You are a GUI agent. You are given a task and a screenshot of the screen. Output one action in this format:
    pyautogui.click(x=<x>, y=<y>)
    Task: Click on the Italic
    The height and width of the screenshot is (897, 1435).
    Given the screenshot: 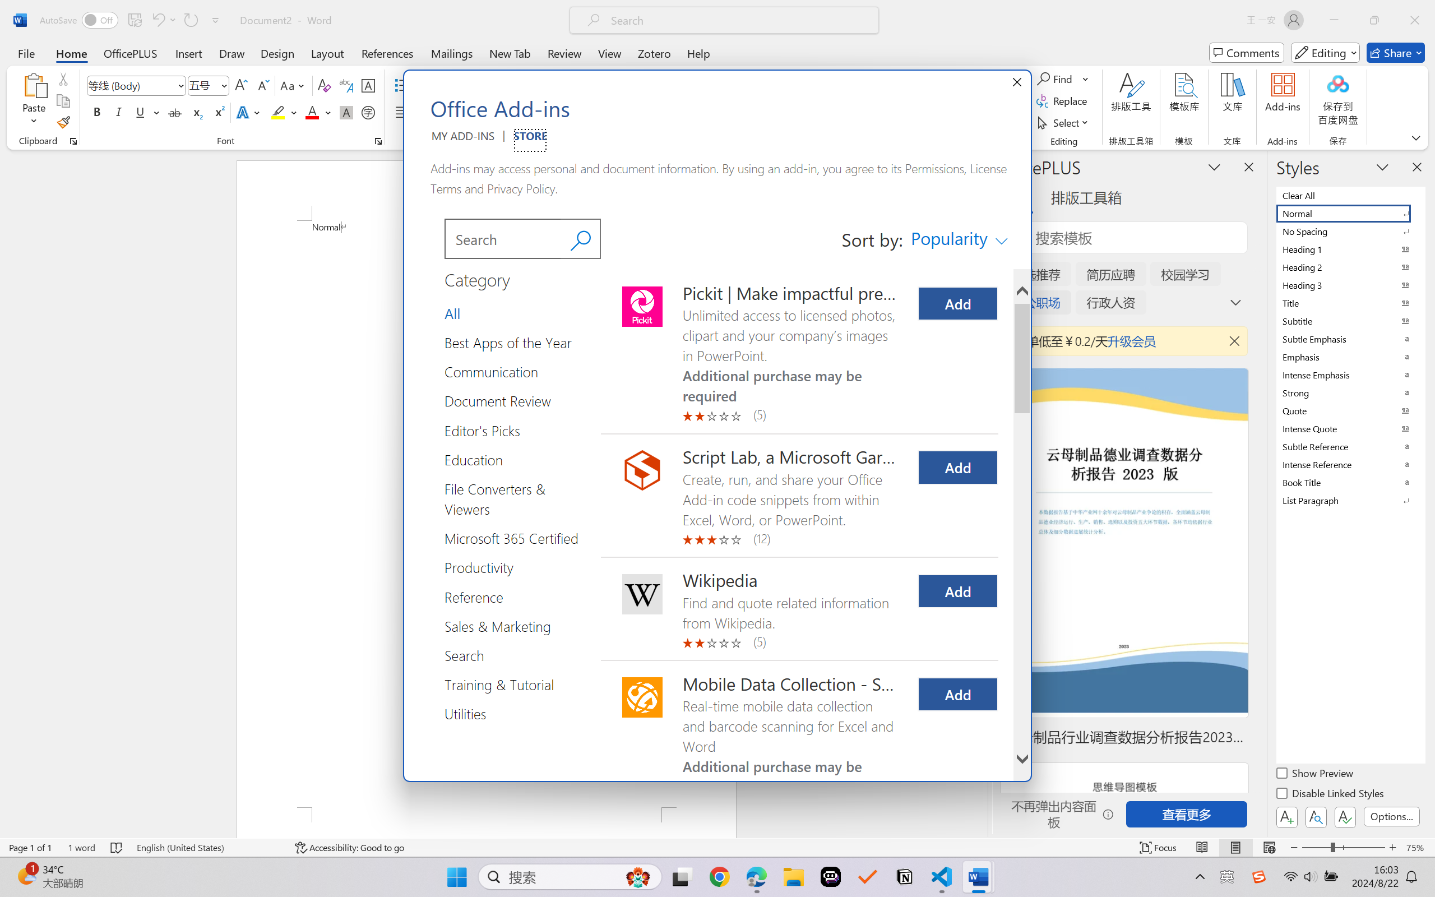 What is the action you would take?
    pyautogui.click(x=119, y=112)
    